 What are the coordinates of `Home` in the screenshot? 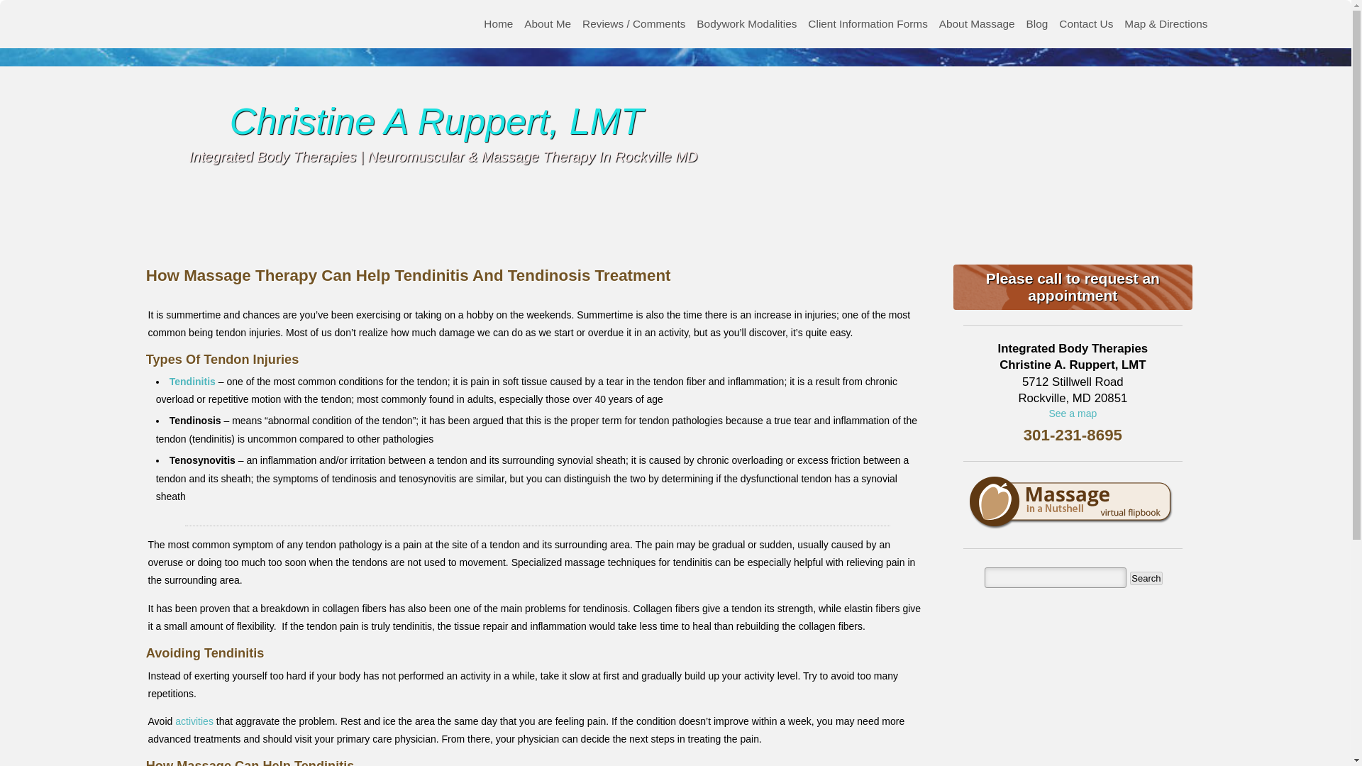 It's located at (498, 24).